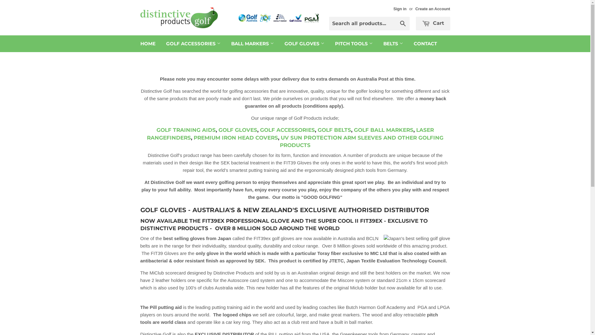 The width and height of the screenshot is (595, 335). What do you see at coordinates (290, 134) in the screenshot?
I see `LASER RANGEFINDERS` at bounding box center [290, 134].